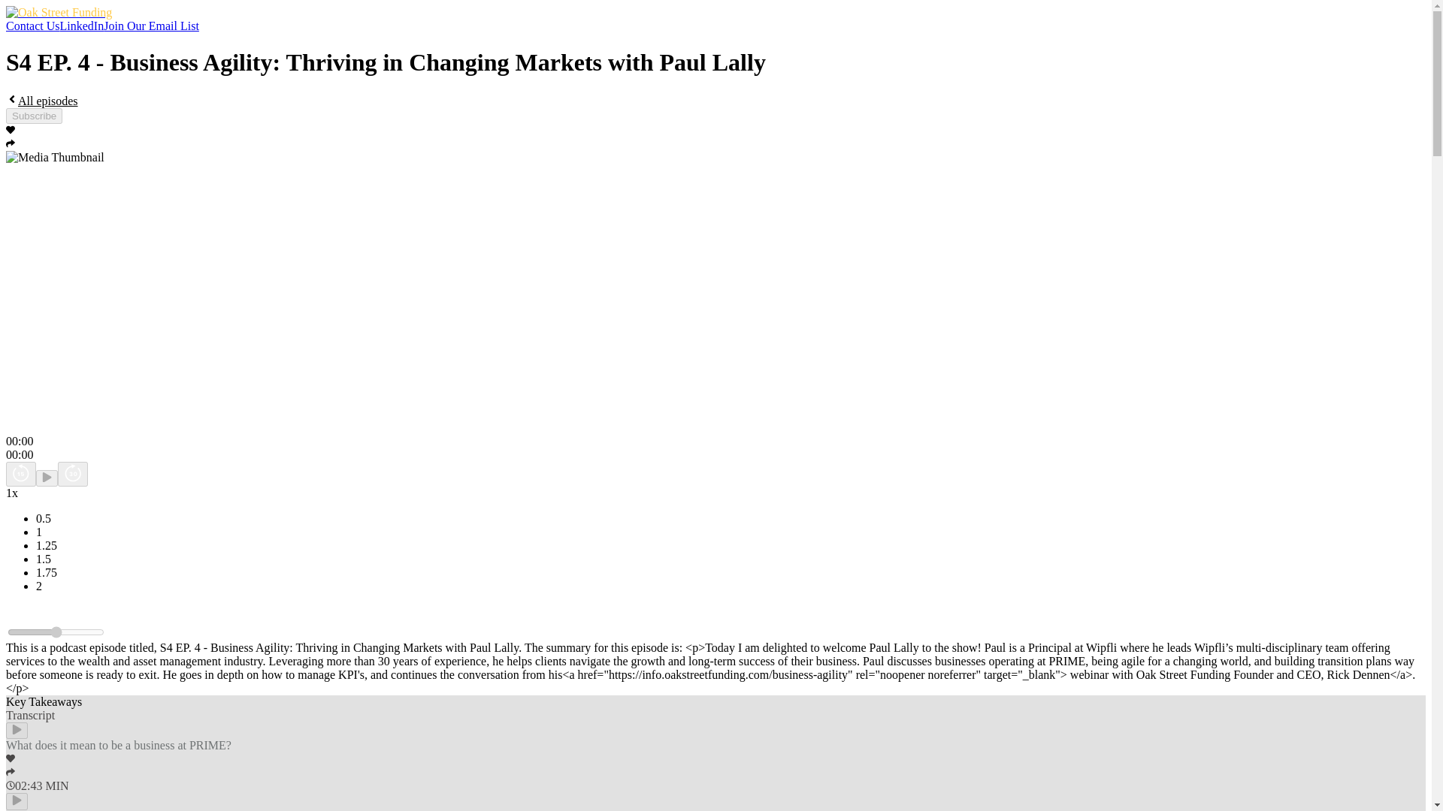  I want to click on LinkedIn, so click(82, 26).